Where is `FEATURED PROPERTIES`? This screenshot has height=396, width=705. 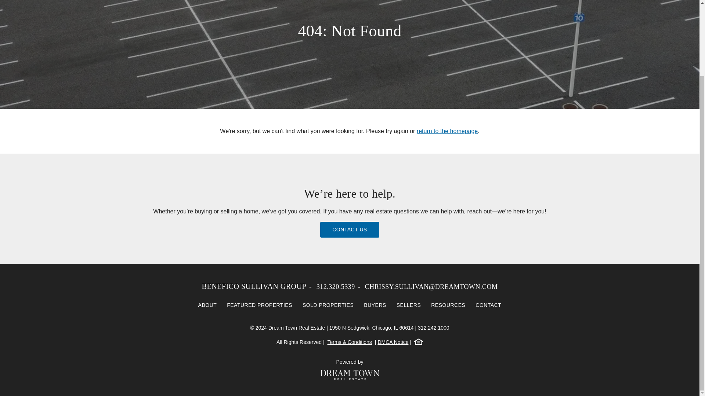
FEATURED PROPERTIES is located at coordinates (260, 305).